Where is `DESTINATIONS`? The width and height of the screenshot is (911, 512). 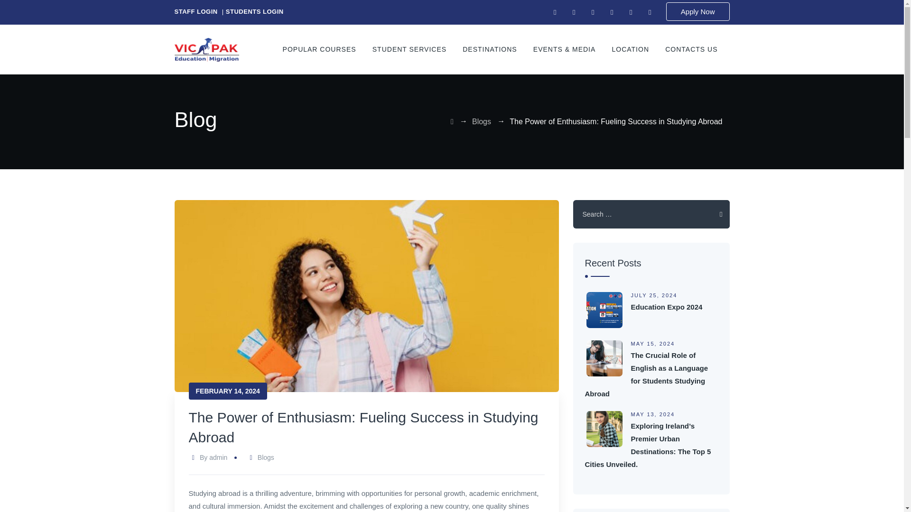
DESTINATIONS is located at coordinates (490, 49).